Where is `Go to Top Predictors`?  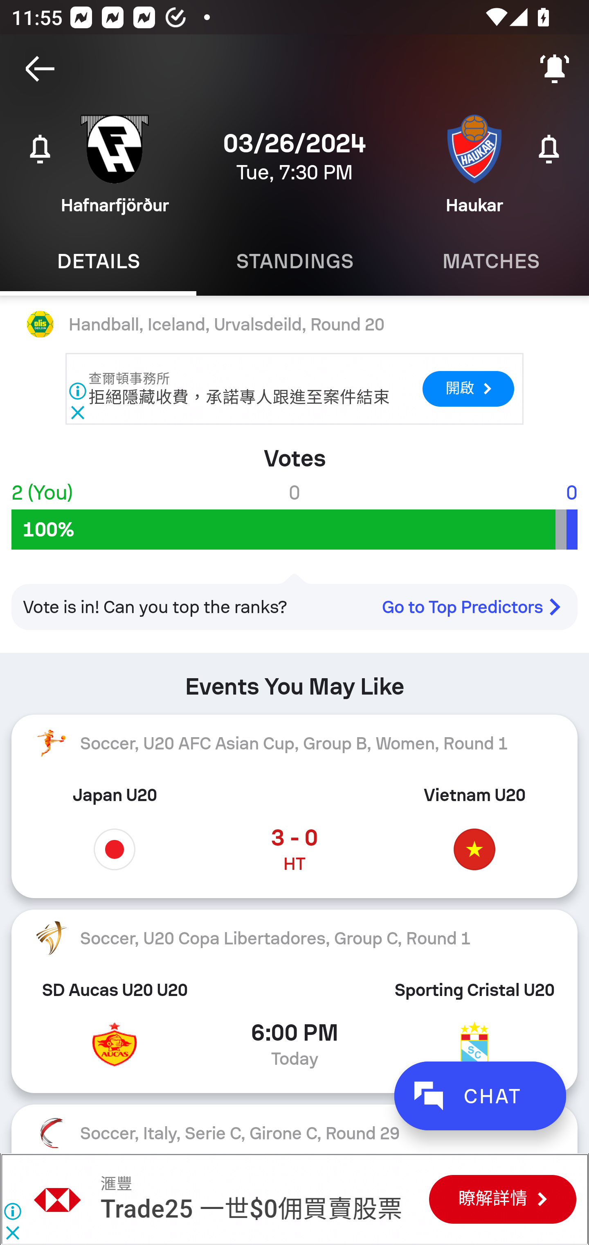
Go to Top Predictors is located at coordinates (477, 607).